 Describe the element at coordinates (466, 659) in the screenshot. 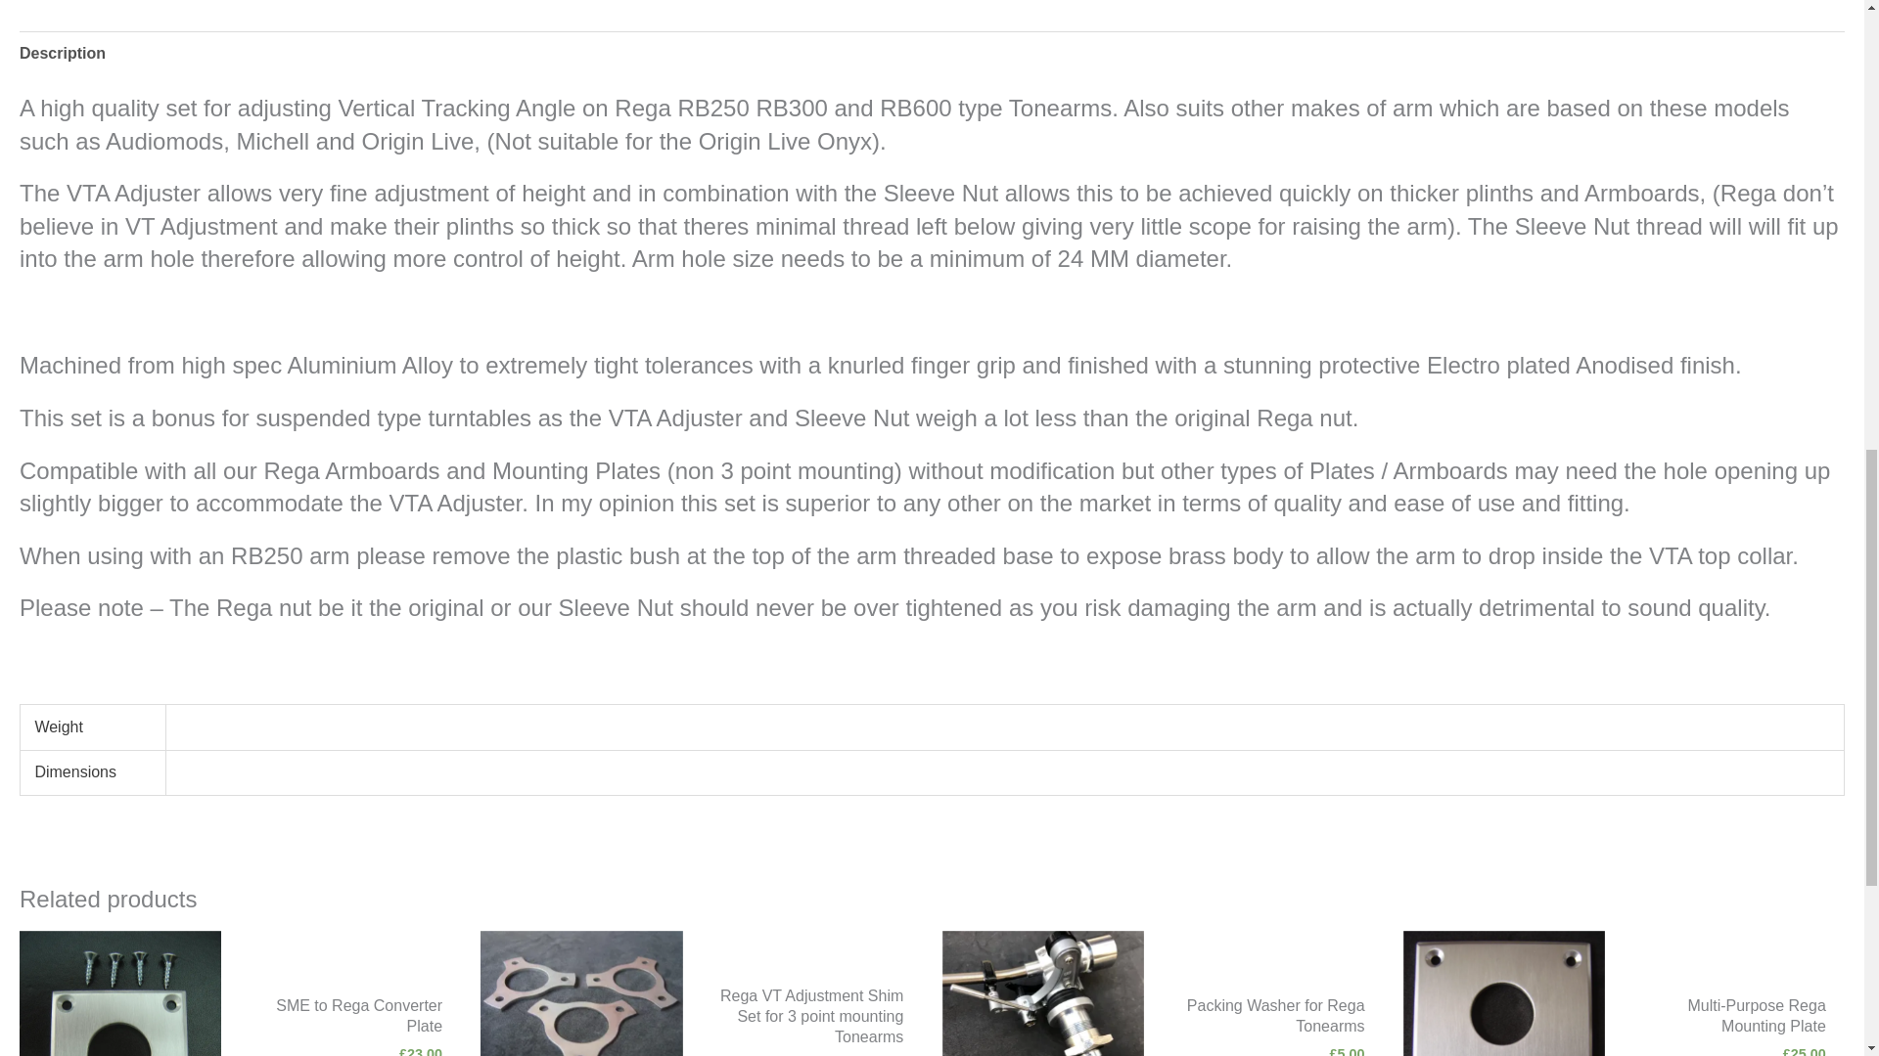

I see `Share on X` at that location.